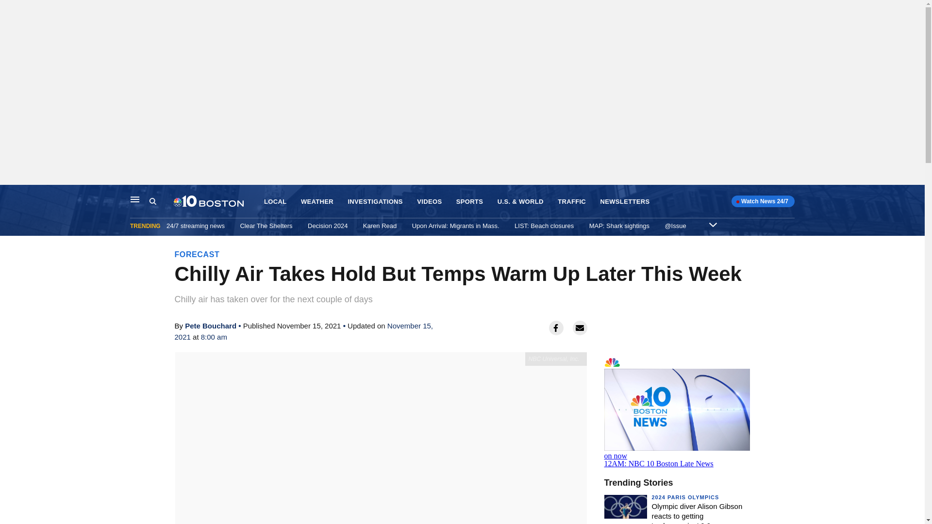 Image resolution: width=932 pixels, height=524 pixels. I want to click on FORECAST, so click(197, 254).